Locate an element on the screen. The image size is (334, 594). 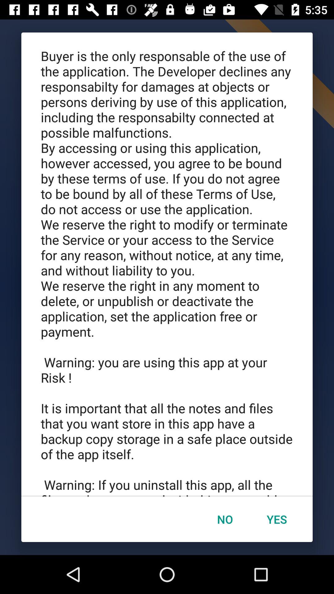
flip to the no button is located at coordinates (225, 519).